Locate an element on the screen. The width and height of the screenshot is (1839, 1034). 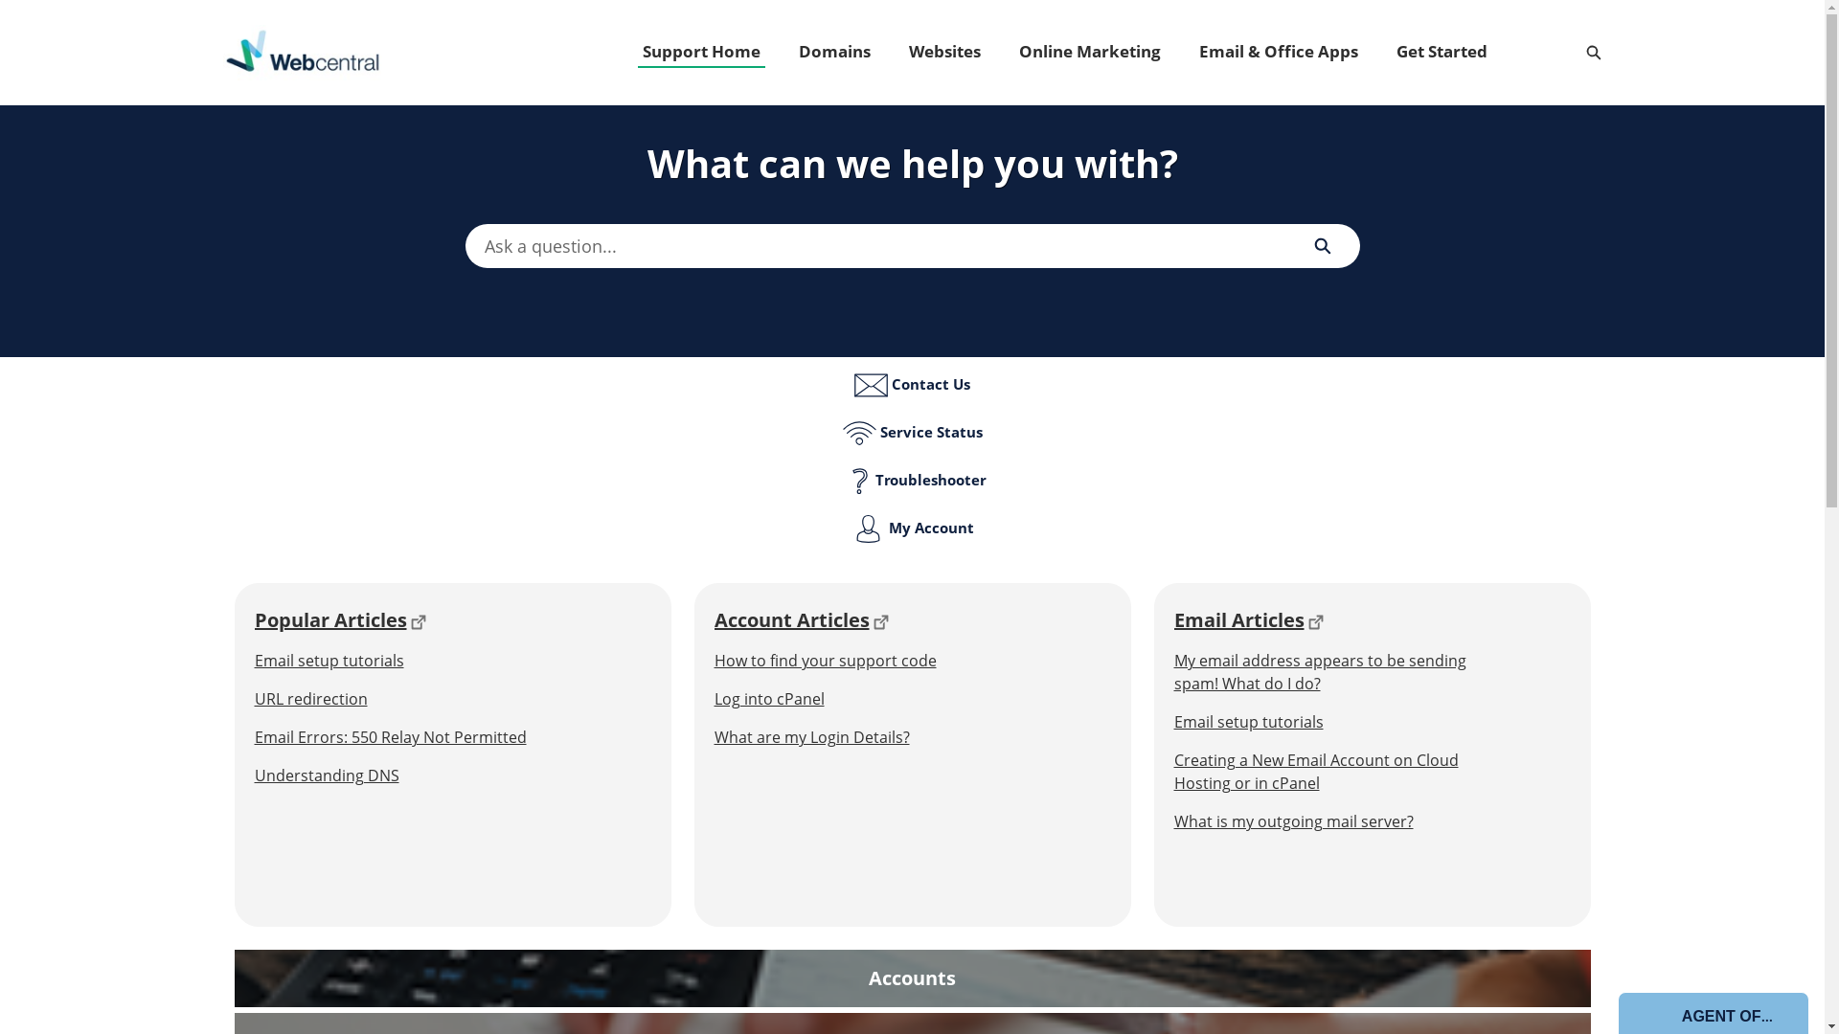
Understanding DNS is located at coordinates (414, 775).